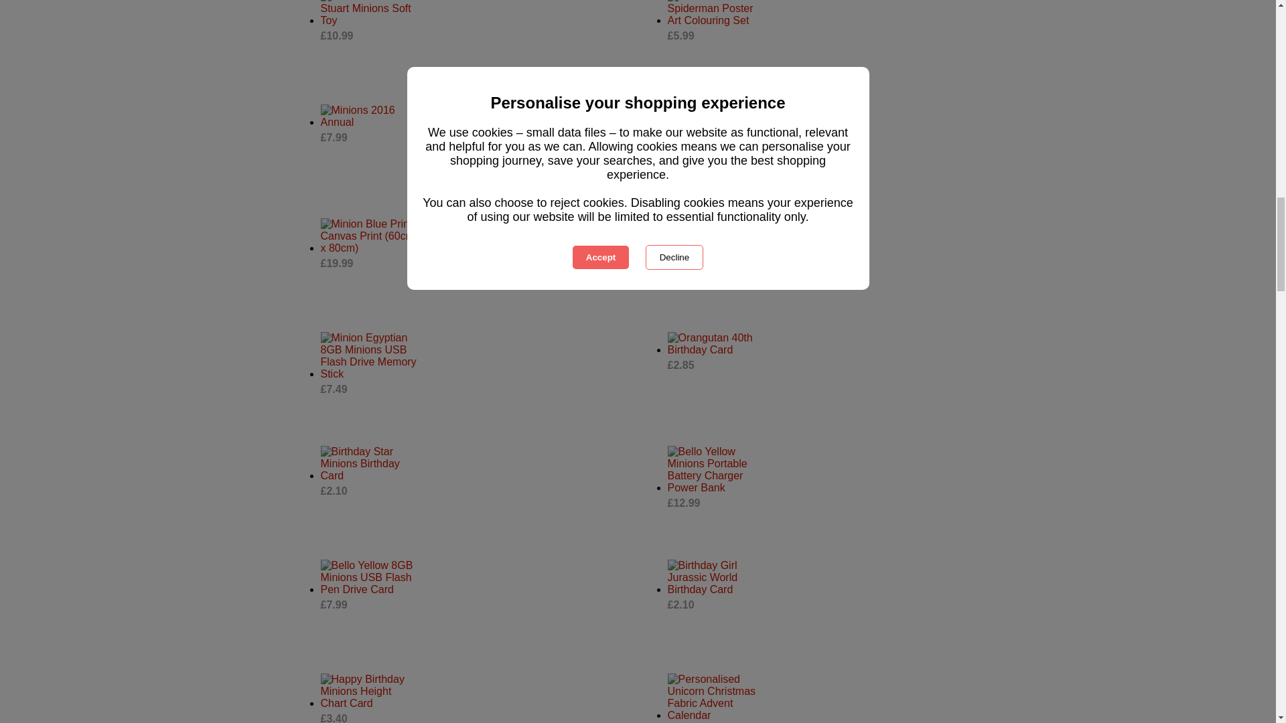  What do you see at coordinates (368, 464) in the screenshot?
I see `Birthday Star Minions Birthday Card` at bounding box center [368, 464].